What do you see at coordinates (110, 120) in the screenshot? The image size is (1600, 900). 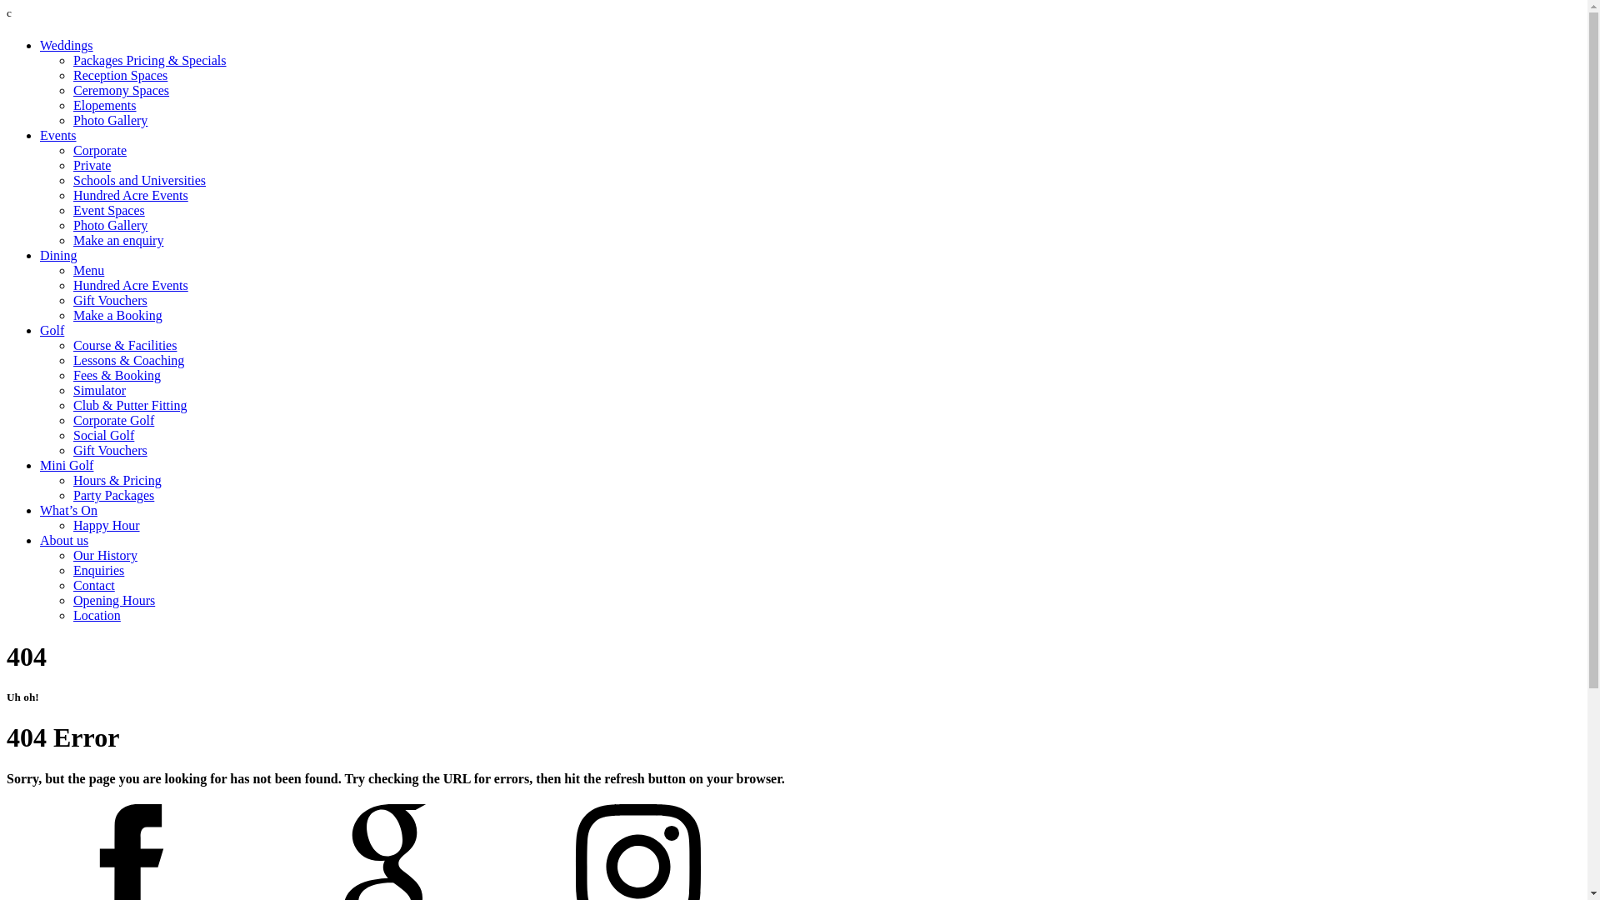 I see `Photo Gallery` at bounding box center [110, 120].